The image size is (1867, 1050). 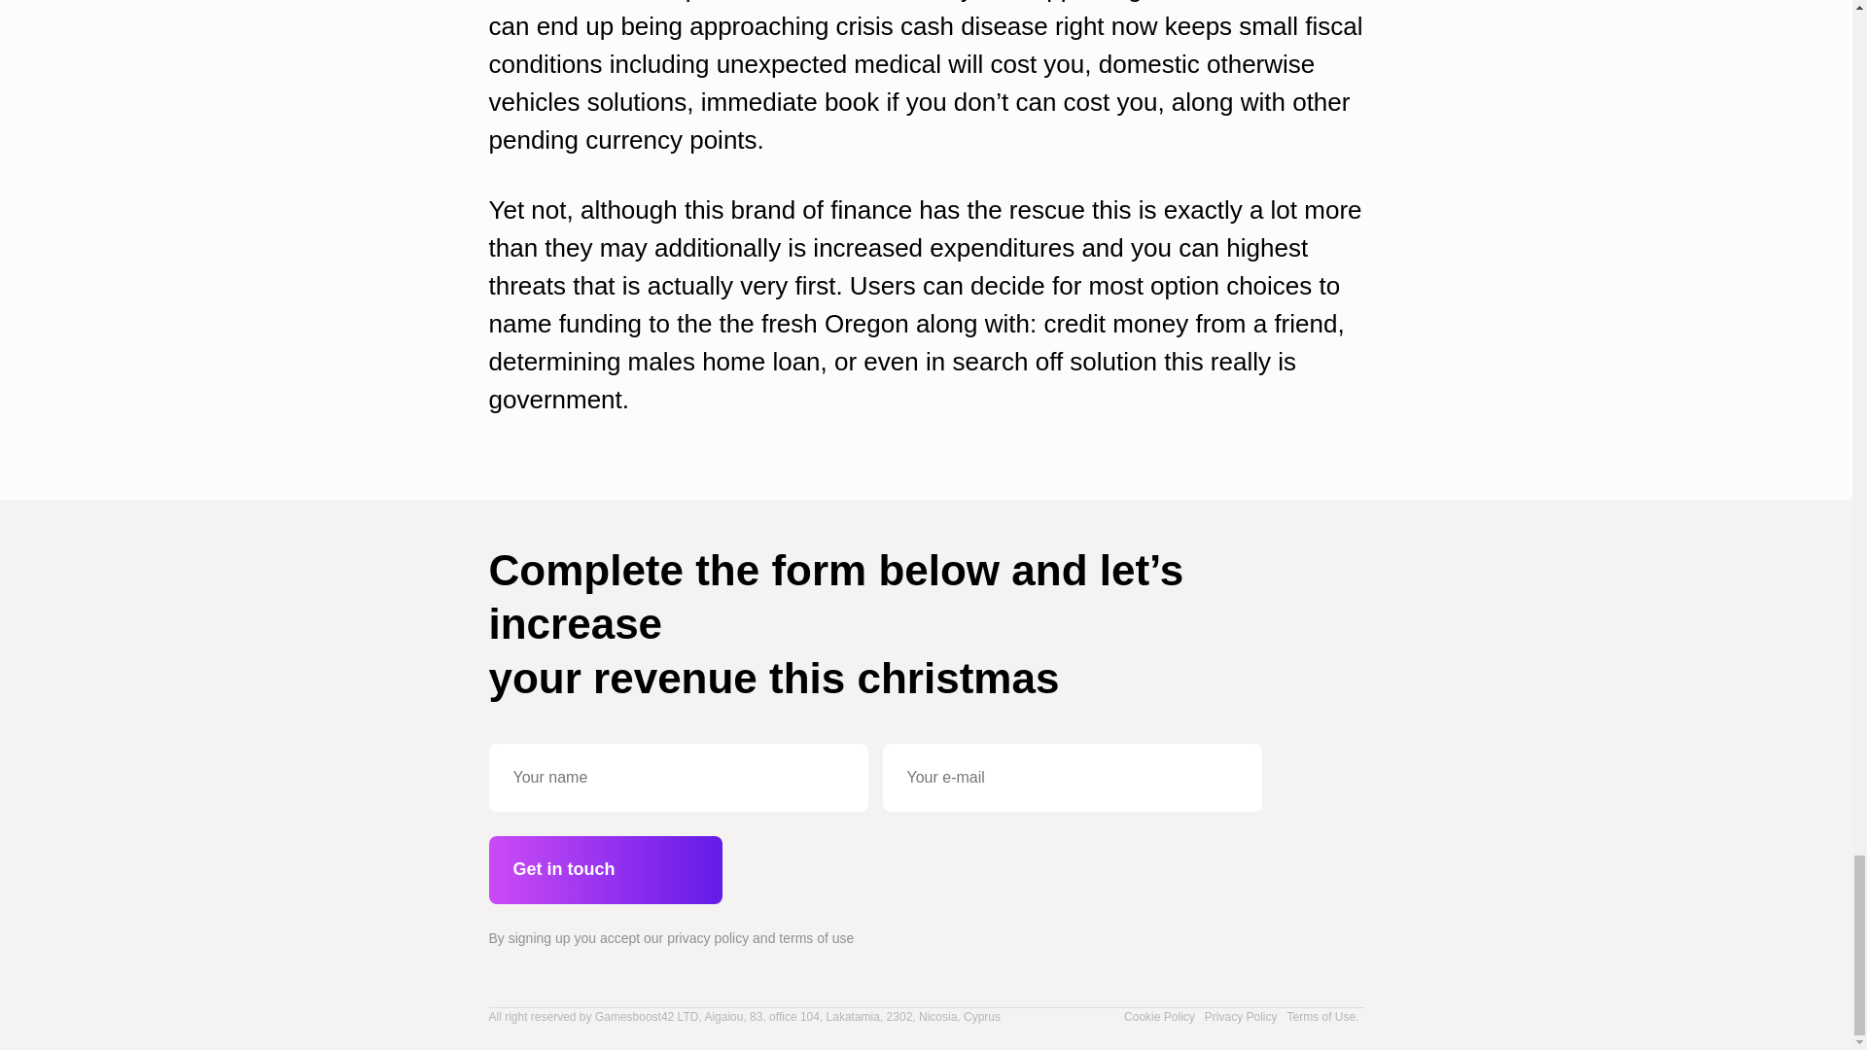 What do you see at coordinates (1159, 1017) in the screenshot?
I see `Cookie Policy` at bounding box center [1159, 1017].